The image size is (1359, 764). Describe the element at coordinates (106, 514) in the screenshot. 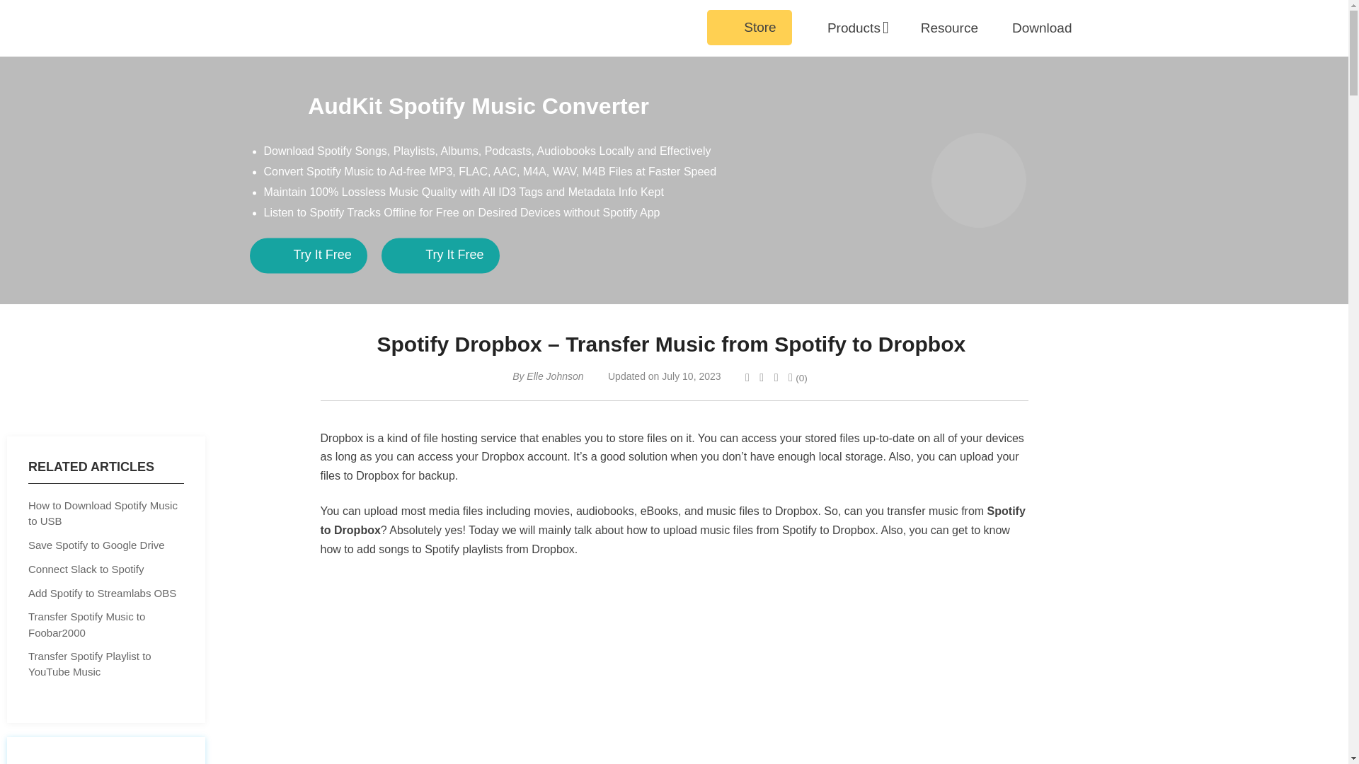

I see `How to Download Spotify Music to USB` at that location.